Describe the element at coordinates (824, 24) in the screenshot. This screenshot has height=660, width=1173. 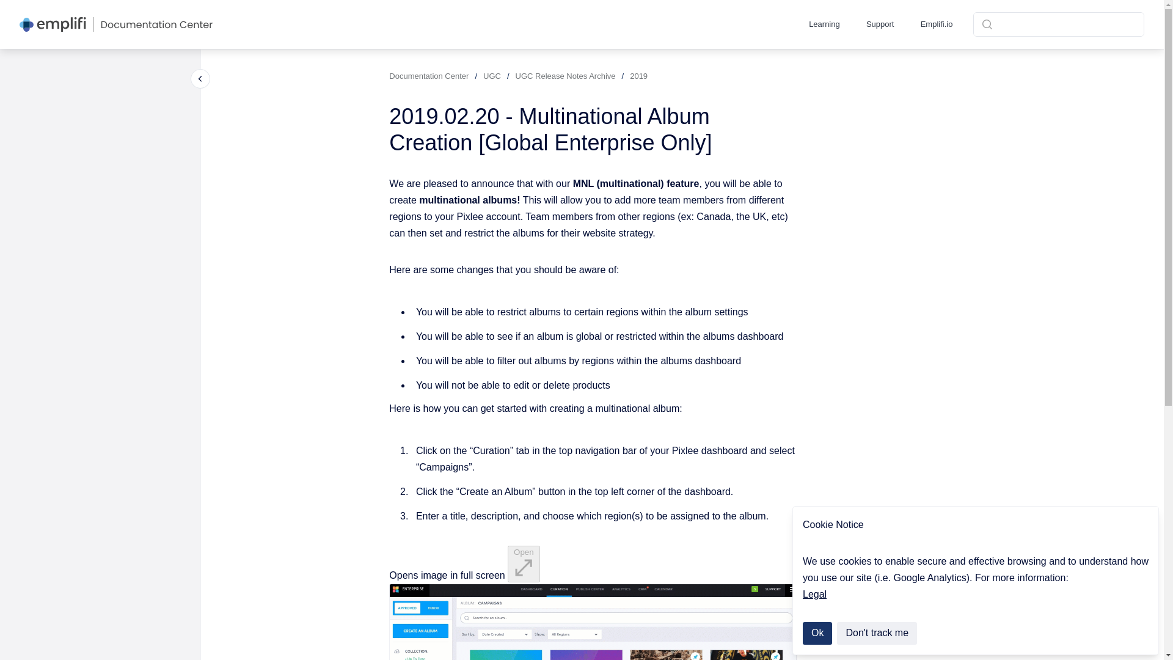
I see `Learning` at that location.